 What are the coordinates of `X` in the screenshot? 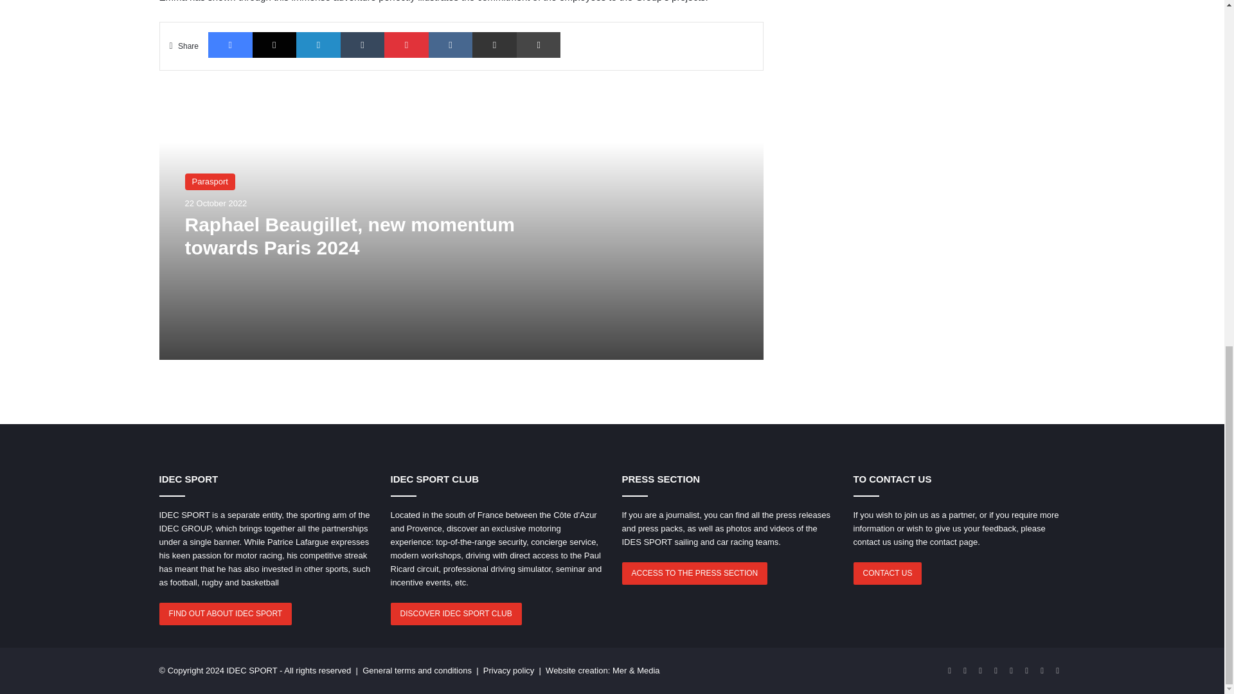 It's located at (275, 44).